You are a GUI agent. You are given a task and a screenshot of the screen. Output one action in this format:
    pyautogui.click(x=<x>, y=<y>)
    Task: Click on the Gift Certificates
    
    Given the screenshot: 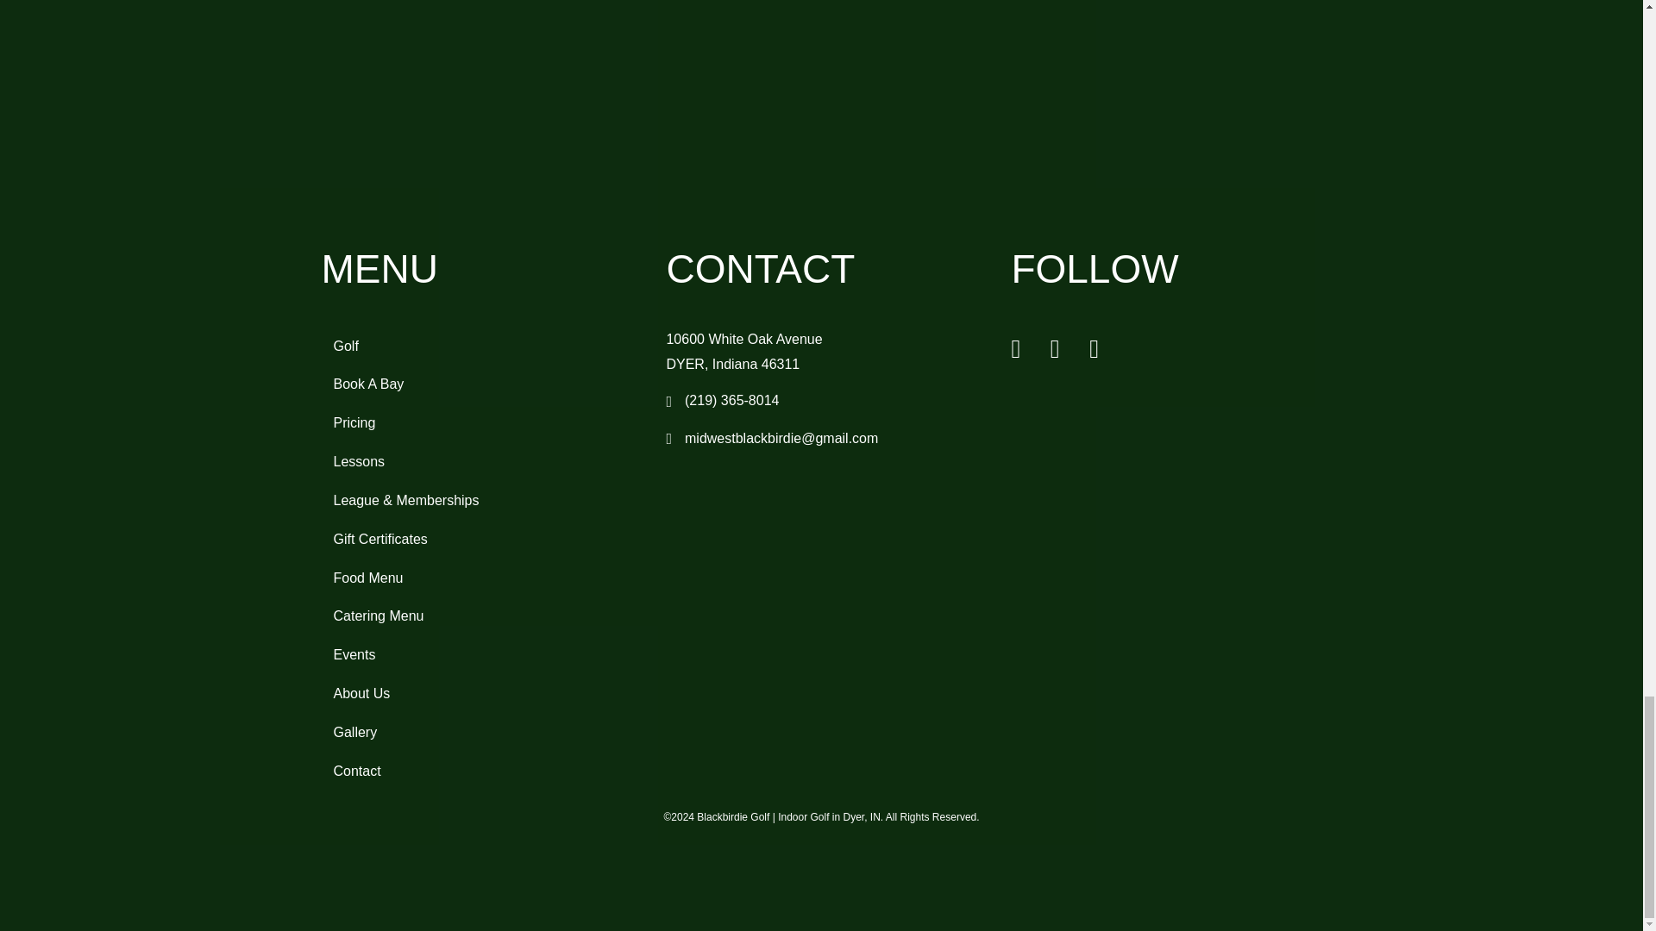 What is the action you would take?
    pyautogui.click(x=476, y=540)
    